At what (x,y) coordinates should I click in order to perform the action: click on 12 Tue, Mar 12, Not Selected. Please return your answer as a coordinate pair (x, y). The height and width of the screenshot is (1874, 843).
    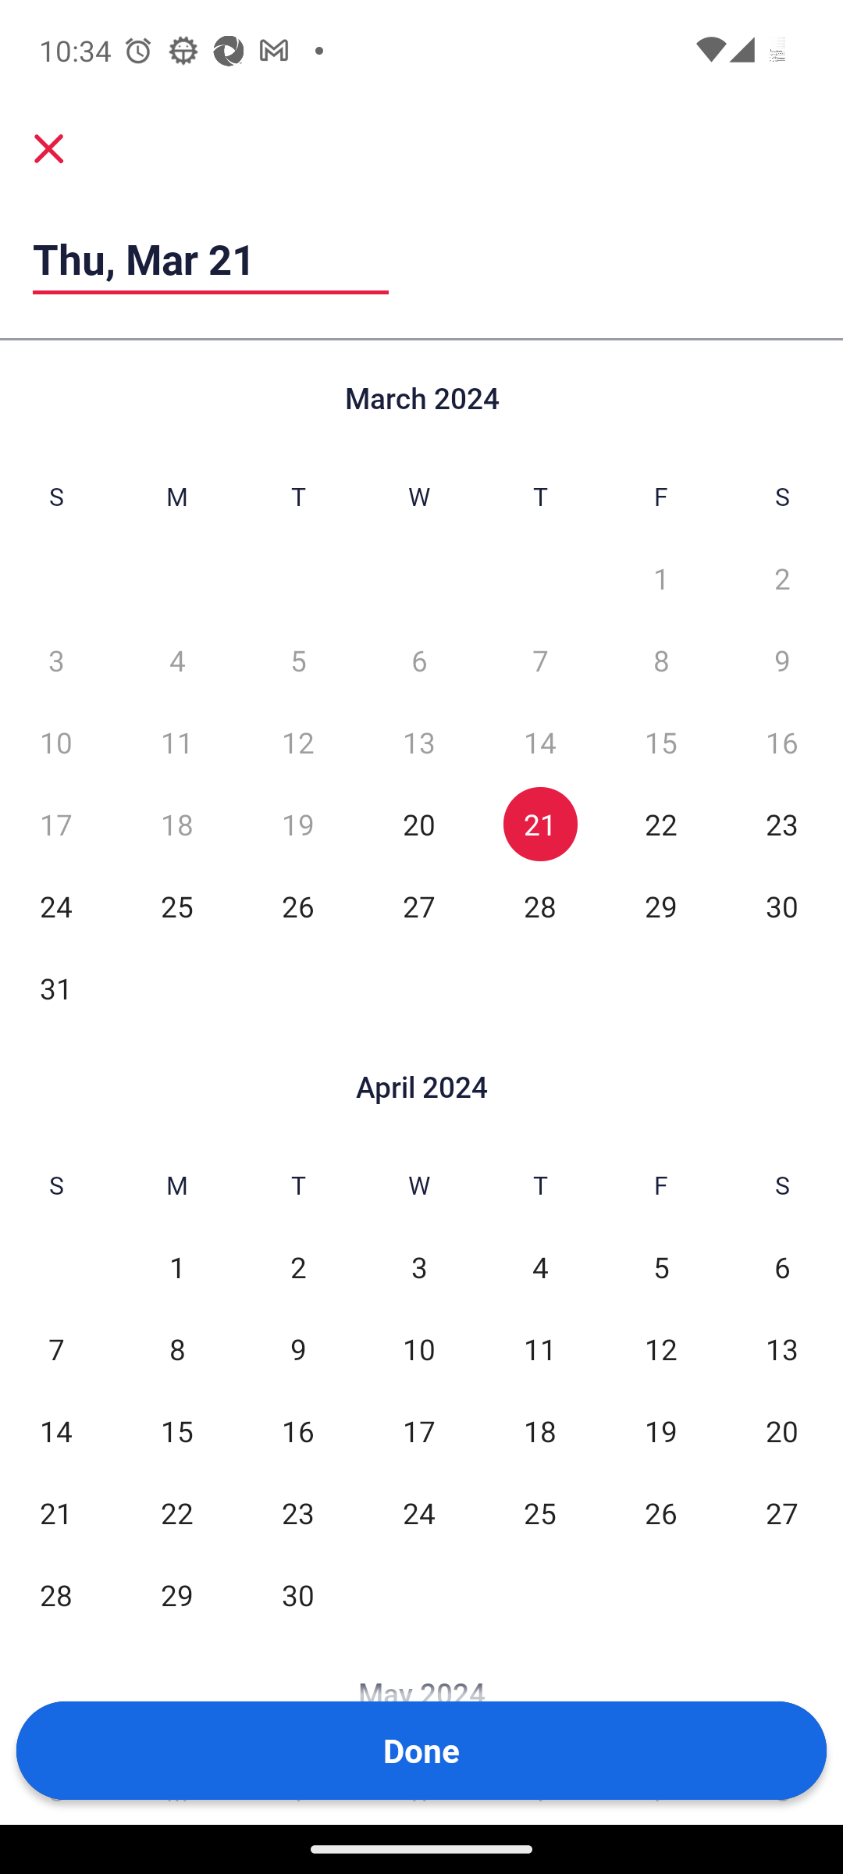
    Looking at the image, I should click on (298, 742).